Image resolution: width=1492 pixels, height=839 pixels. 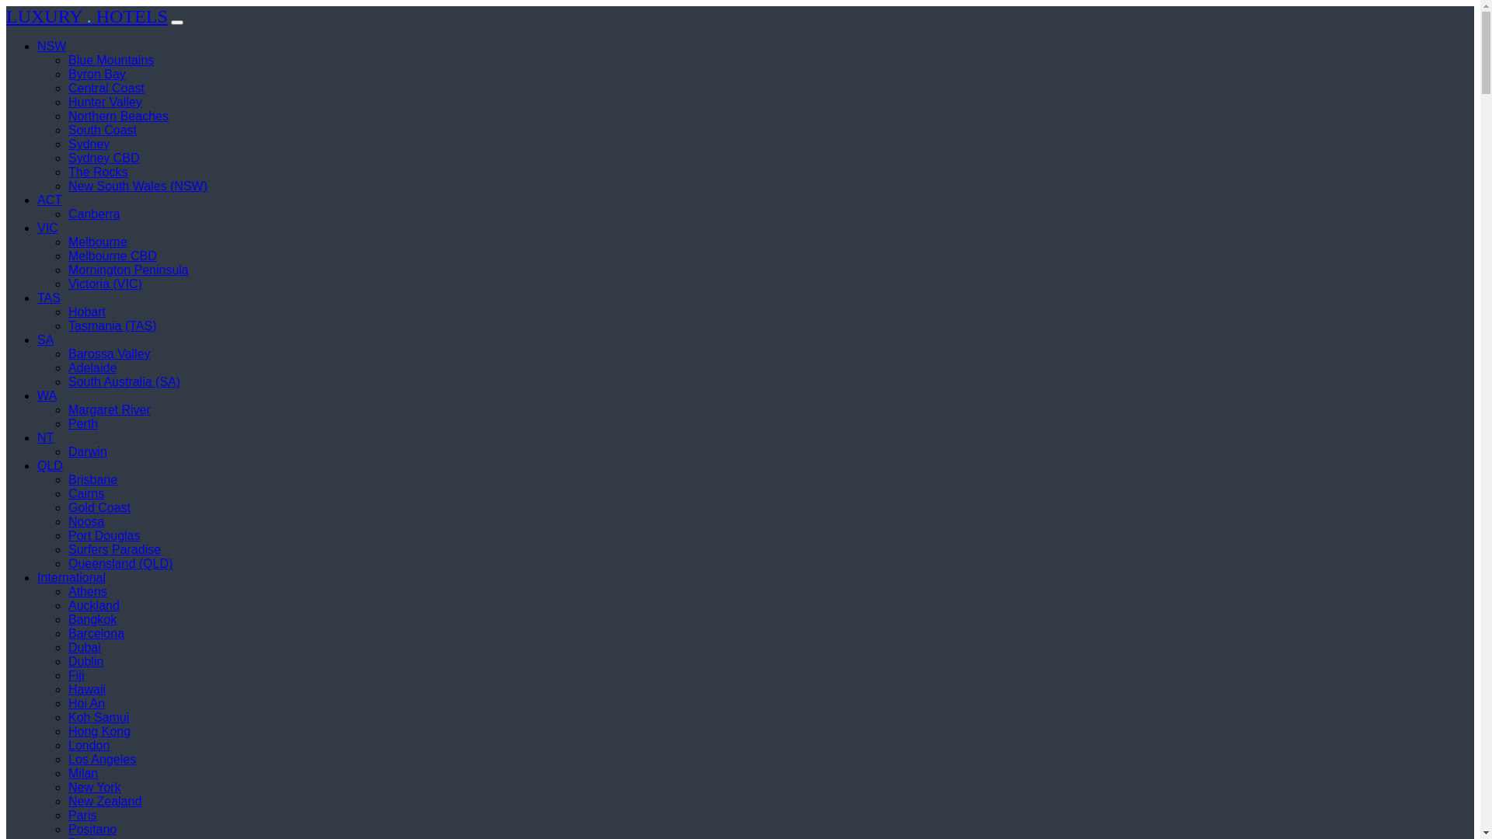 I want to click on New York, so click(x=95, y=788).